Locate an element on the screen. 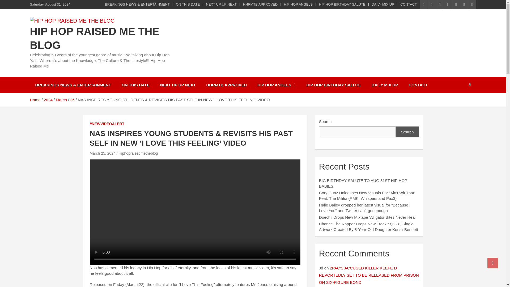 The image size is (510, 287). HIP HOP RAISED ME THE BLOG is located at coordinates (94, 38).